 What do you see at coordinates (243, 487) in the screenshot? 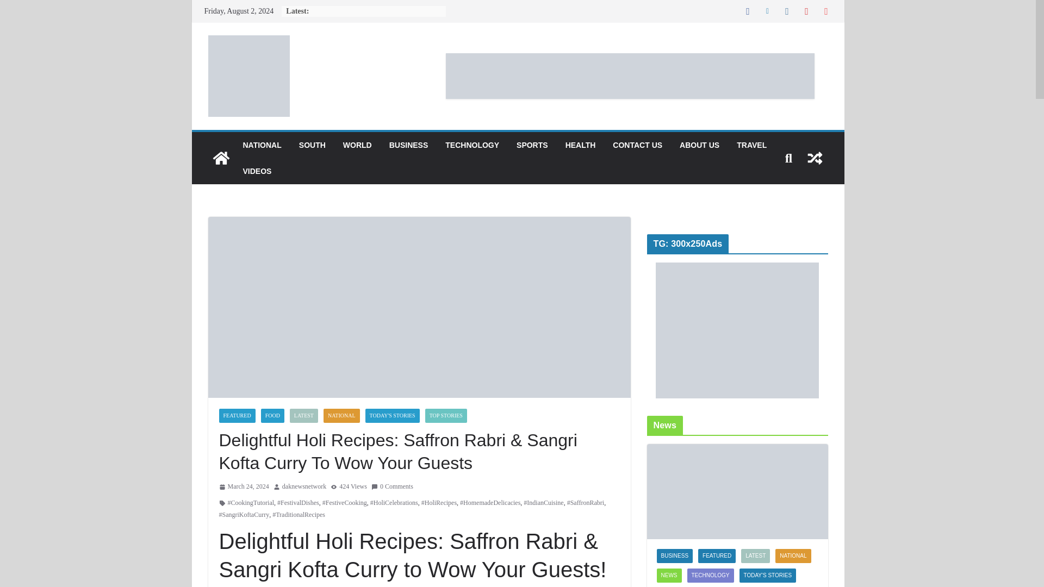
I see `March 24, 2024` at bounding box center [243, 487].